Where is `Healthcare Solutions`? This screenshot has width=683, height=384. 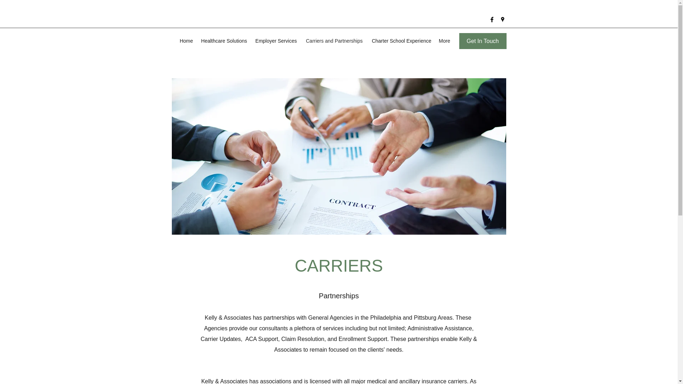
Healthcare Solutions is located at coordinates (223, 41).